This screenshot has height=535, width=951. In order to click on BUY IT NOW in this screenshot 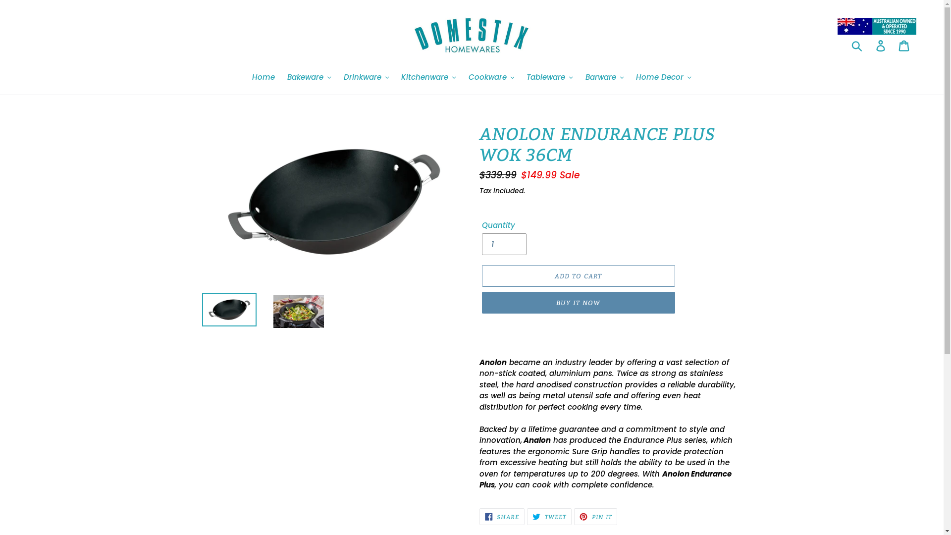, I will do `click(578, 303)`.